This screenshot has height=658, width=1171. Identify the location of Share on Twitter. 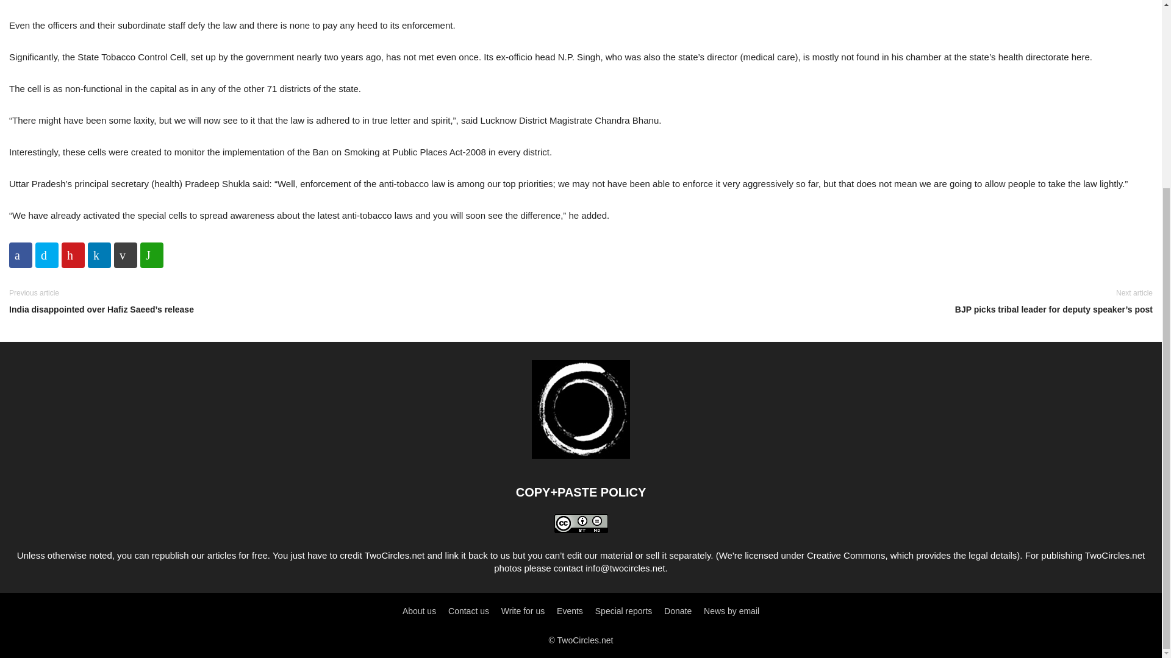
(46, 255).